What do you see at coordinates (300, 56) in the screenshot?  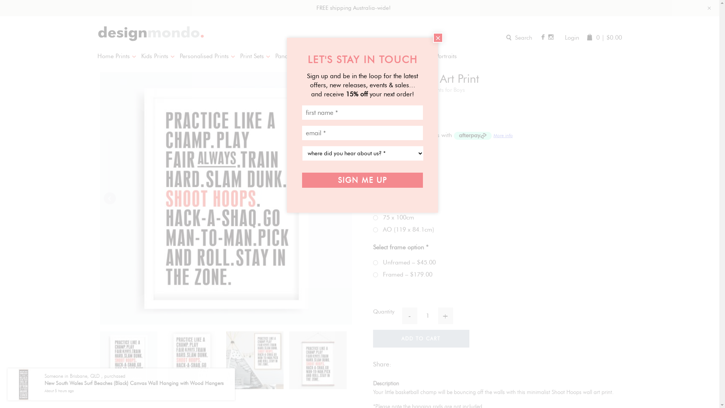 I see `Panoramic Prints` at bounding box center [300, 56].